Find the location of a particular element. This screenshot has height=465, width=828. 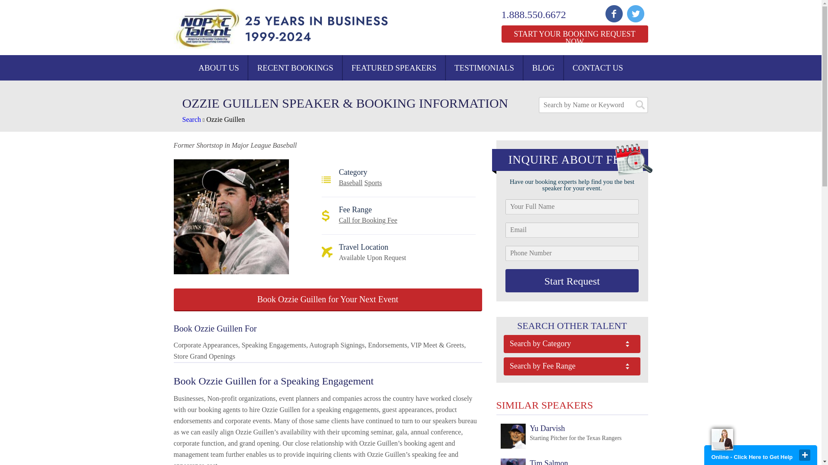

FEATURED SPEAKERS is located at coordinates (394, 68).